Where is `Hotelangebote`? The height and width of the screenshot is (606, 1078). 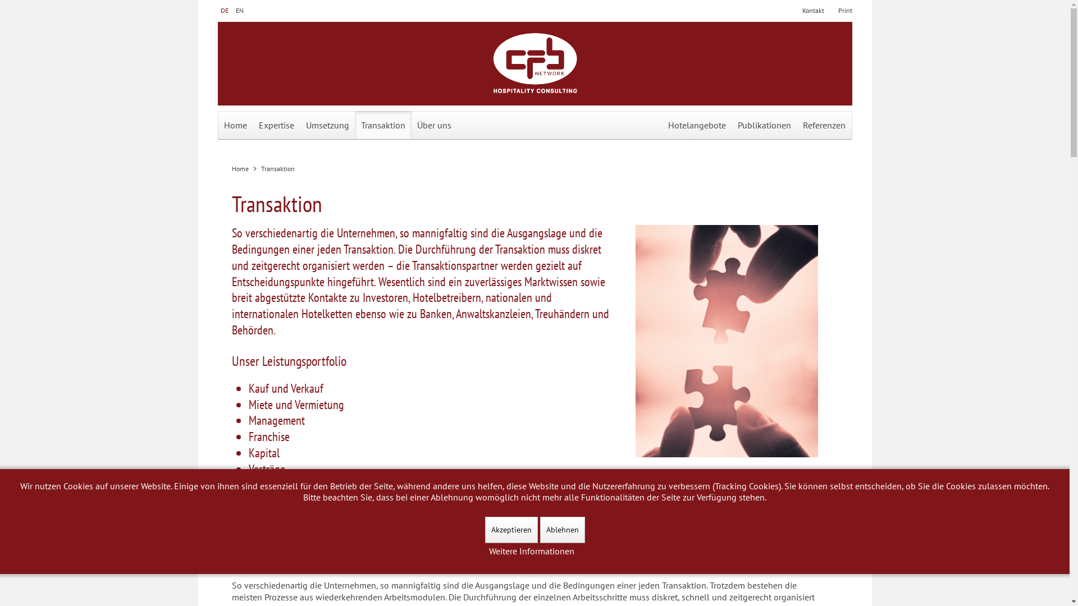
Hotelangebote is located at coordinates (696, 125).